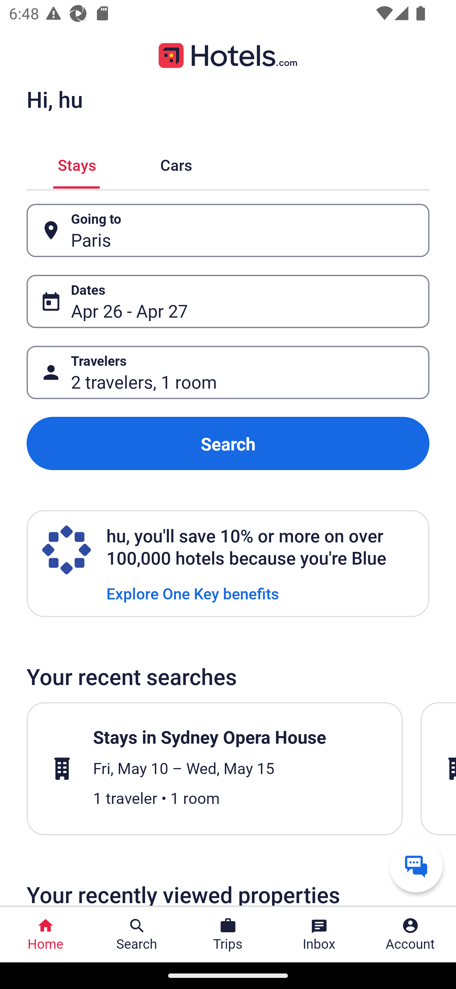 This screenshot has height=989, width=456. Describe the element at coordinates (228, 301) in the screenshot. I see `Dates Button Apr 26 - Apr 27` at that location.